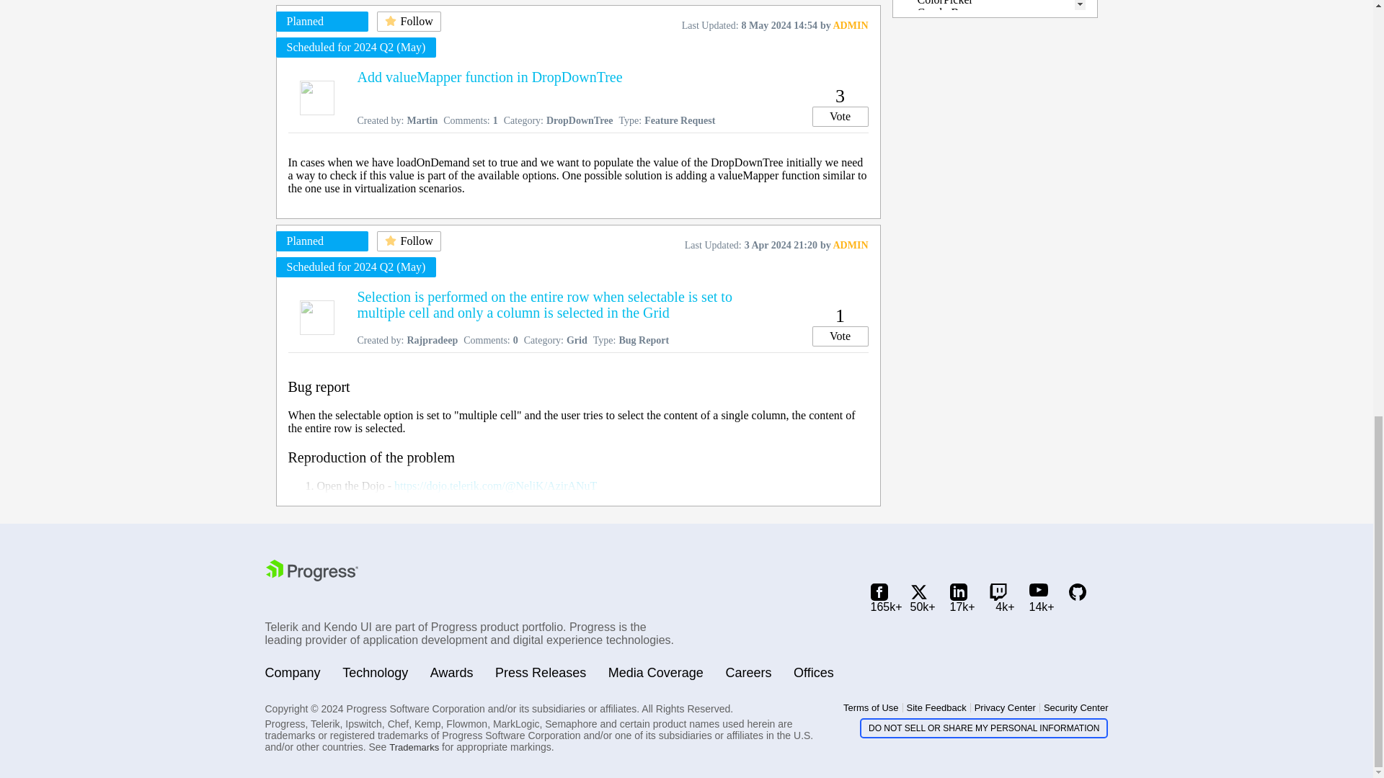 Image resolution: width=1384 pixels, height=778 pixels. I want to click on Add valueMapper function in DropDownTree, so click(490, 76).